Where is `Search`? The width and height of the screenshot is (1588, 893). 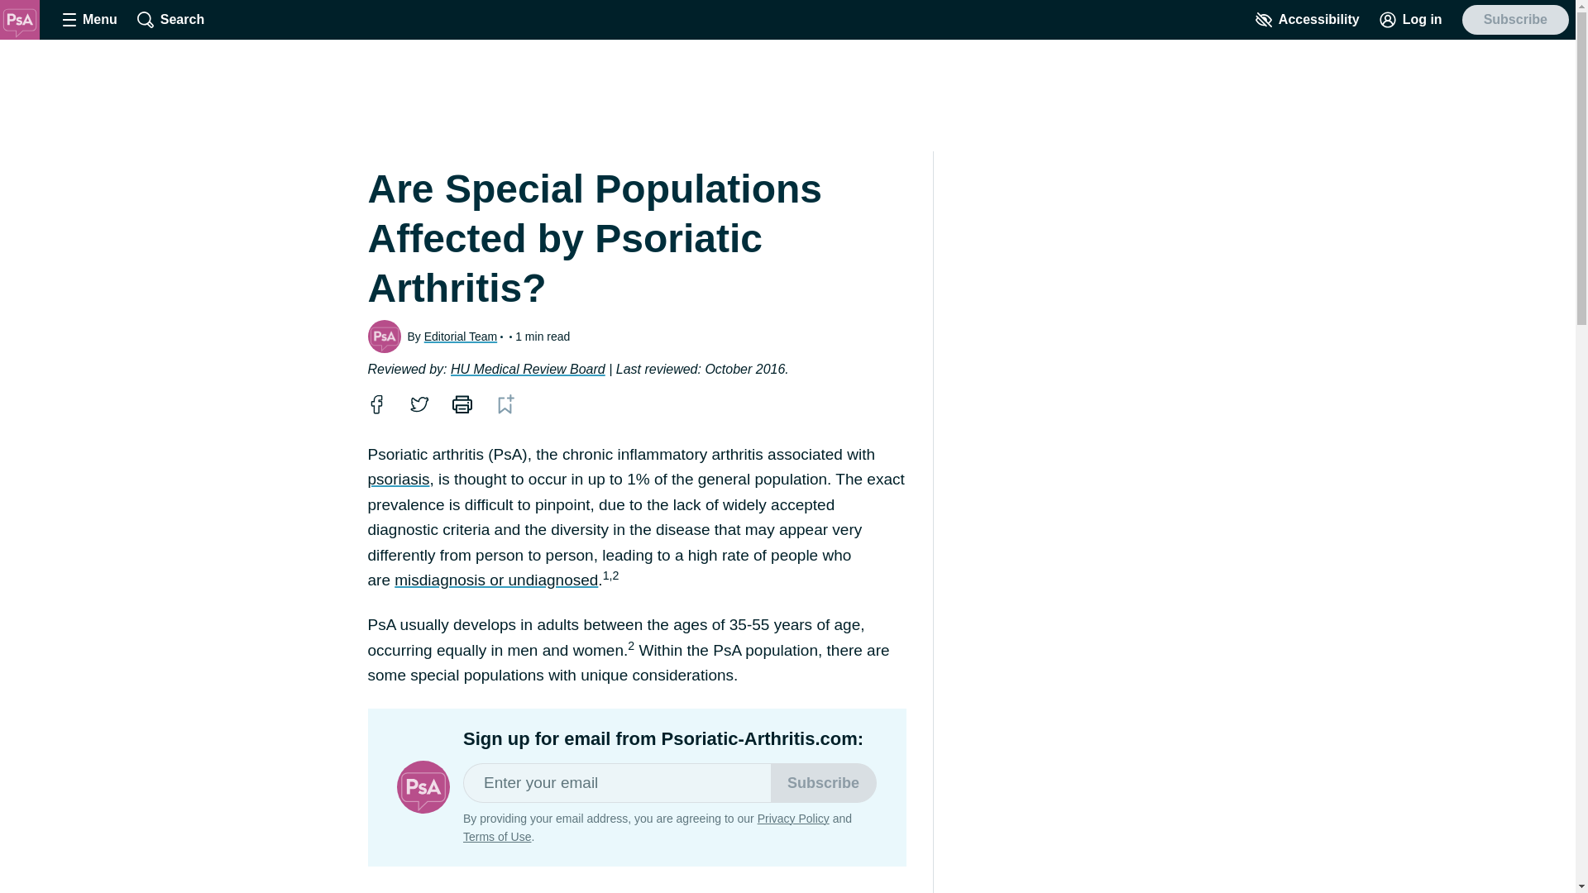
Search is located at coordinates (170, 20).